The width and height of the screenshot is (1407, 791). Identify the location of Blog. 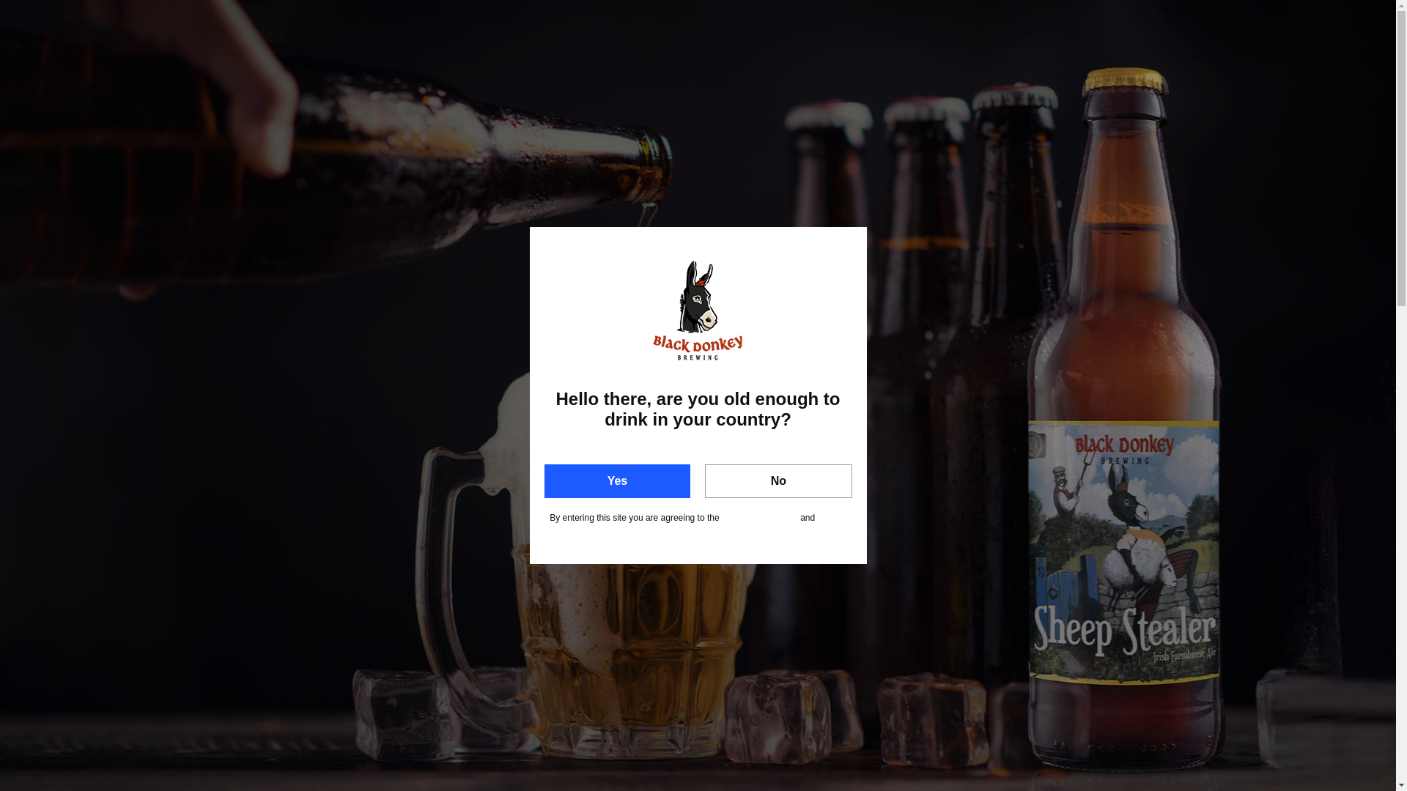
(518, 66).